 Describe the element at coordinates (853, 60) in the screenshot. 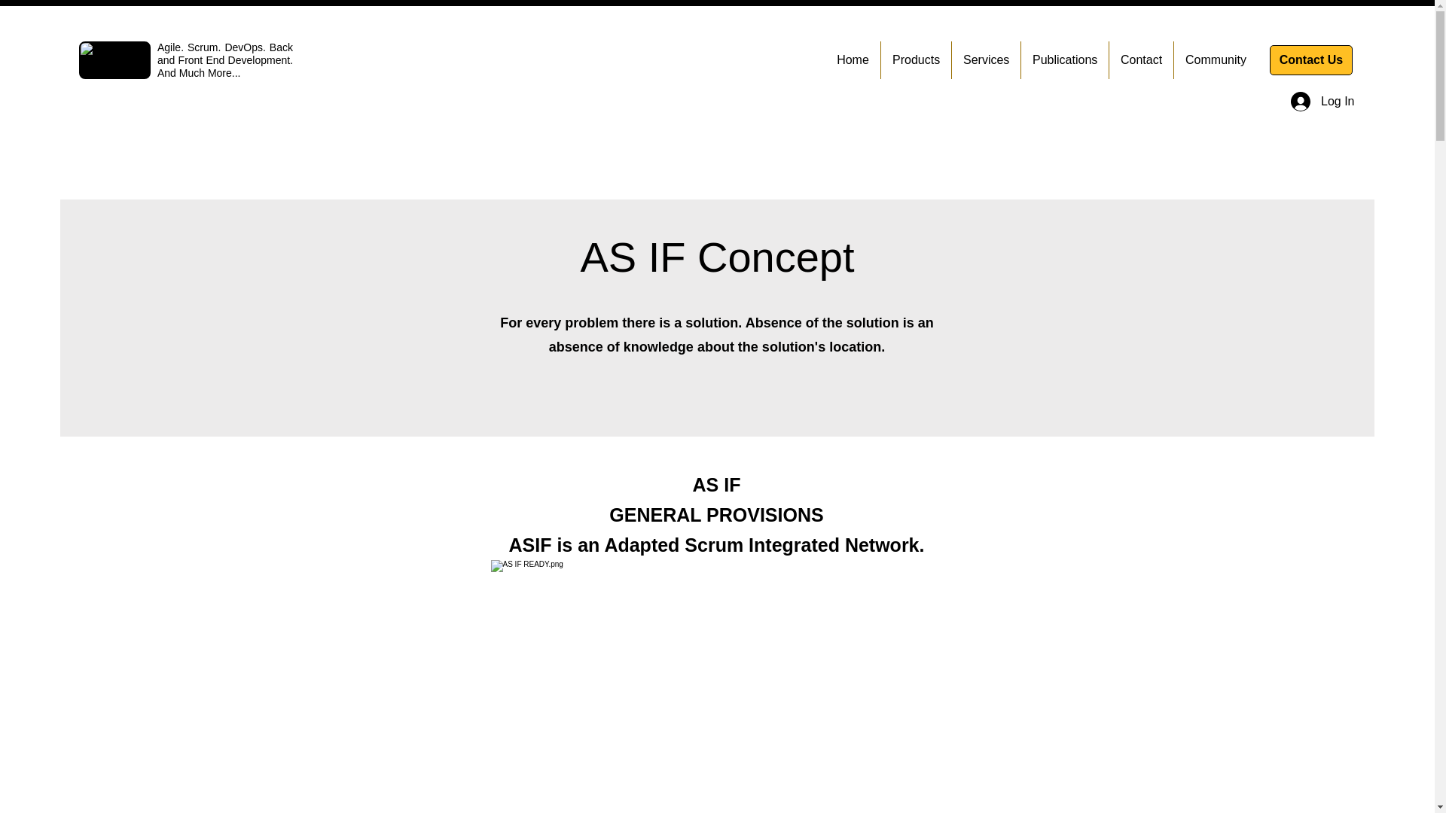

I see `Home` at that location.